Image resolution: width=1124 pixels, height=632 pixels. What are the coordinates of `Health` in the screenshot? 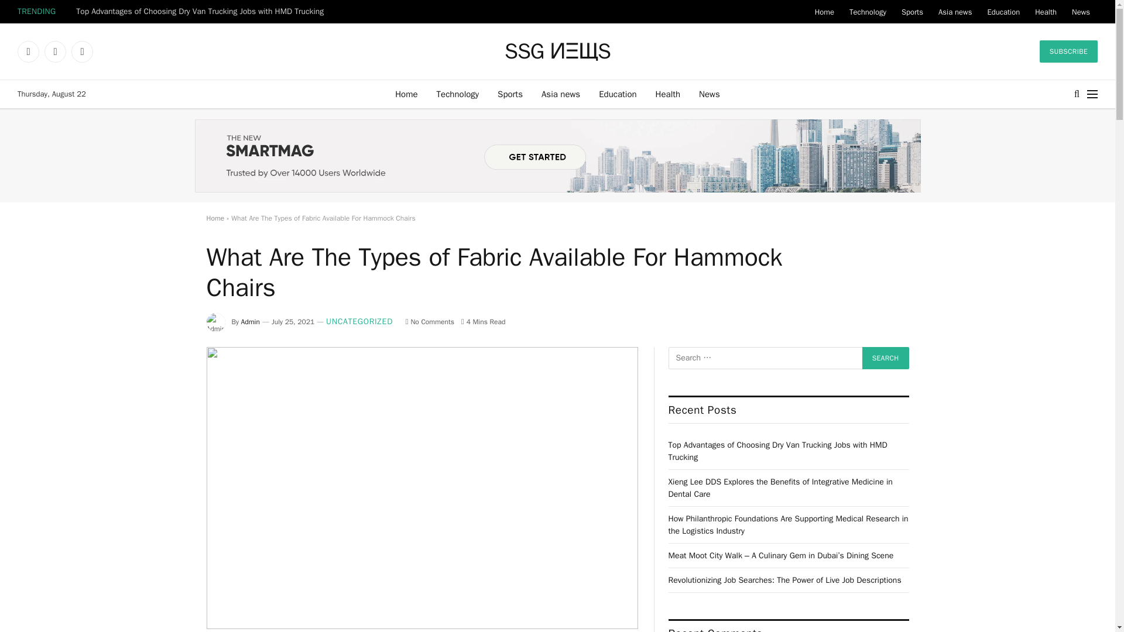 It's located at (1046, 12).